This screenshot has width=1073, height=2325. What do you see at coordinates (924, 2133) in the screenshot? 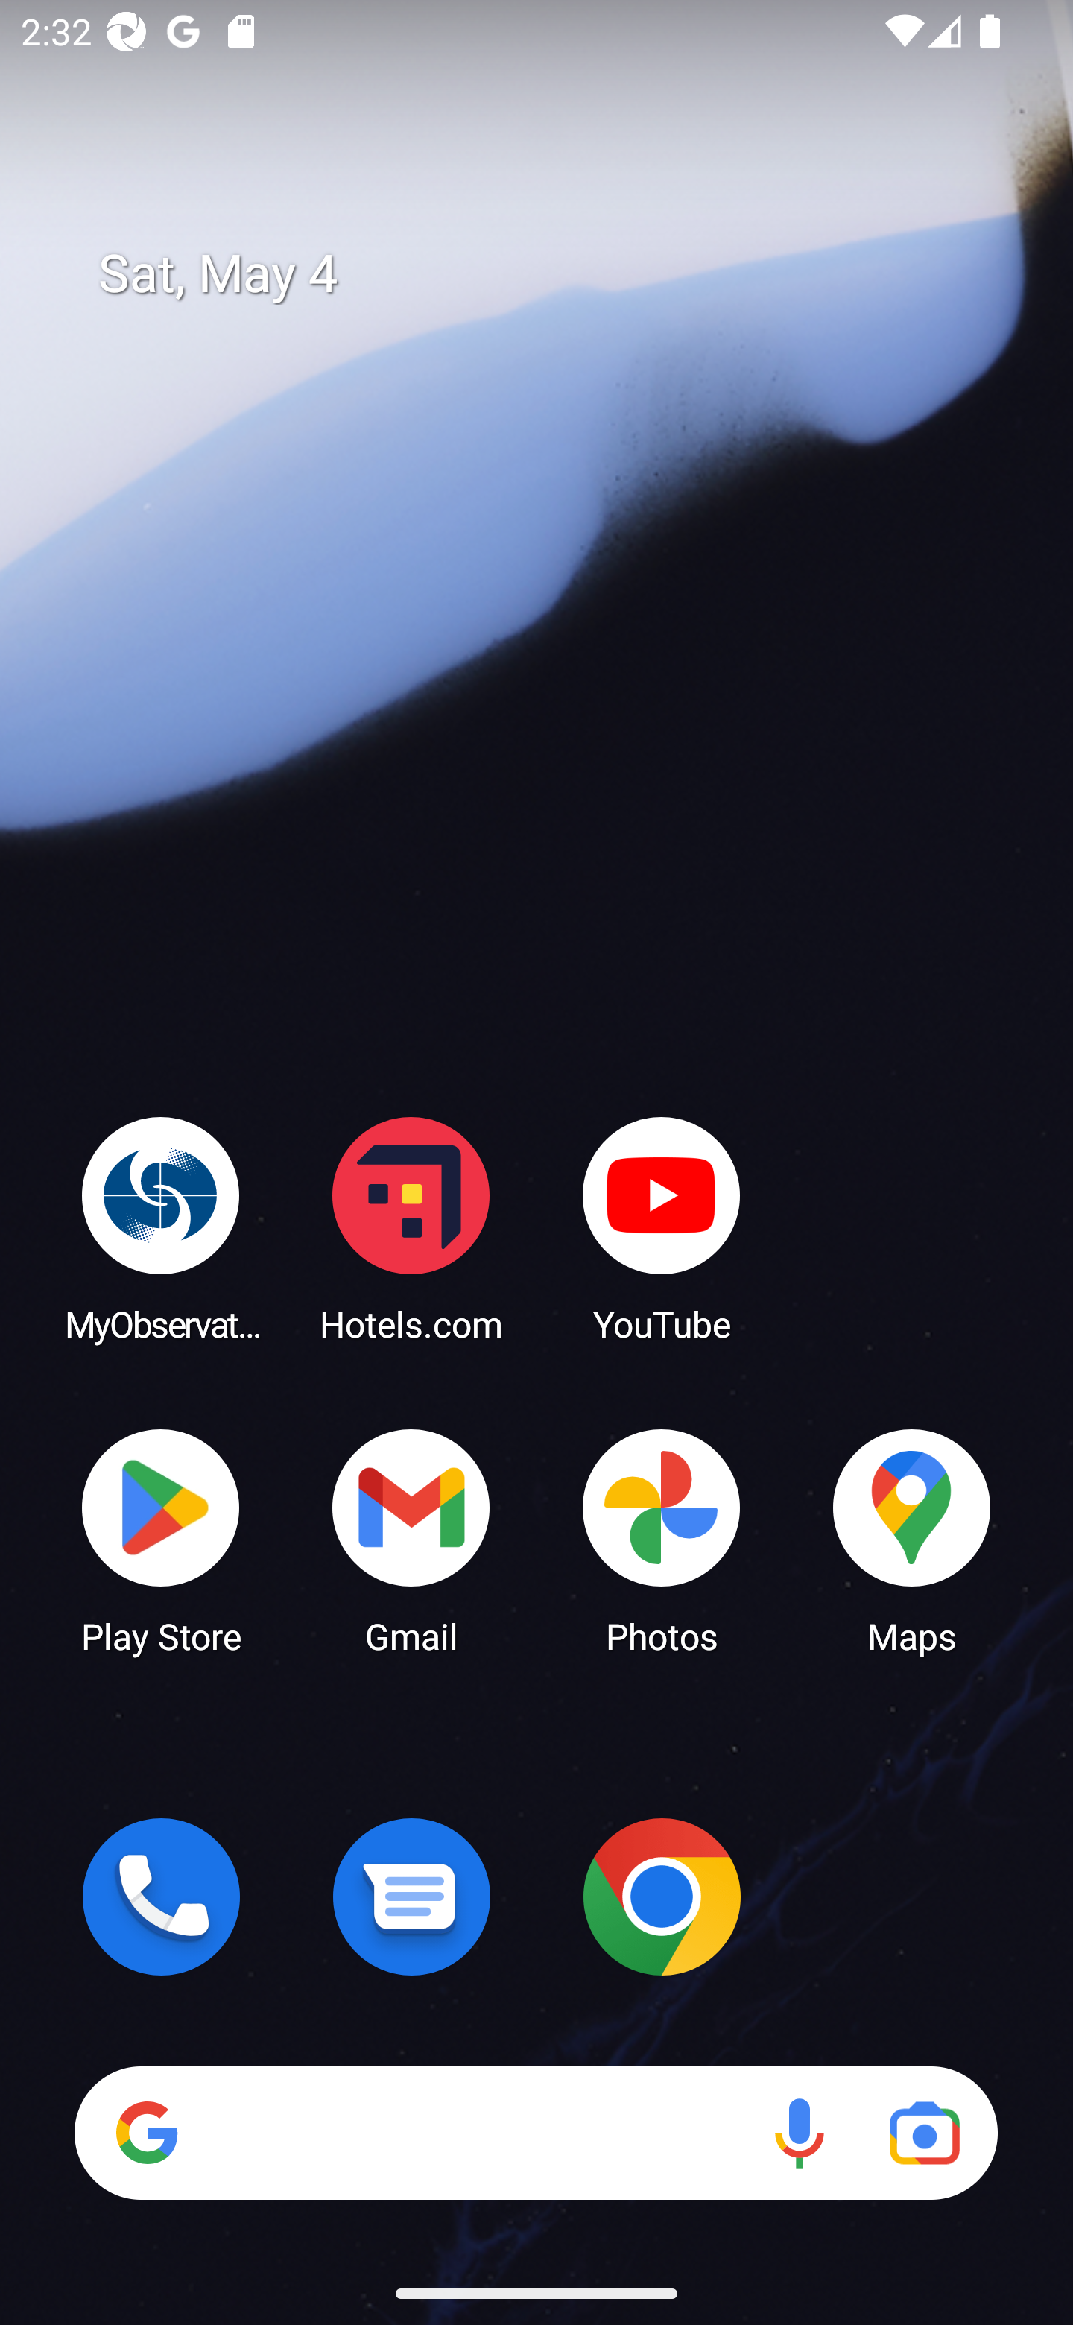
I see `Google Lens` at bounding box center [924, 2133].